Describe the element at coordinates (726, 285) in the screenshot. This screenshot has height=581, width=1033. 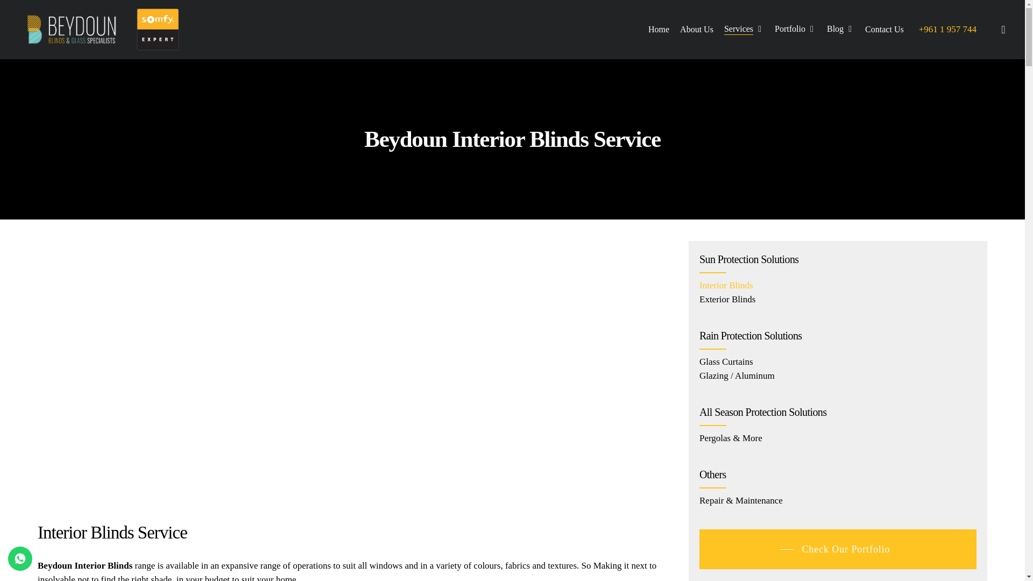
I see `Interior Blinds` at that location.